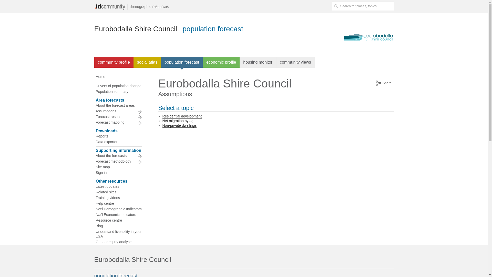 Image resolution: width=492 pixels, height=277 pixels. Describe the element at coordinates (182, 116) in the screenshot. I see `Residential development` at that location.